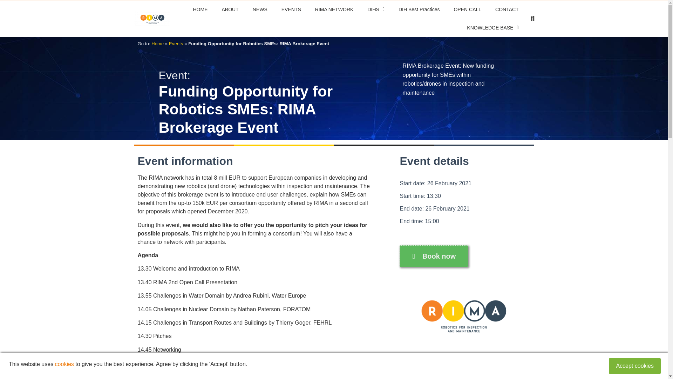 The width and height of the screenshot is (673, 379). What do you see at coordinates (260, 9) in the screenshot?
I see `NEWS` at bounding box center [260, 9].